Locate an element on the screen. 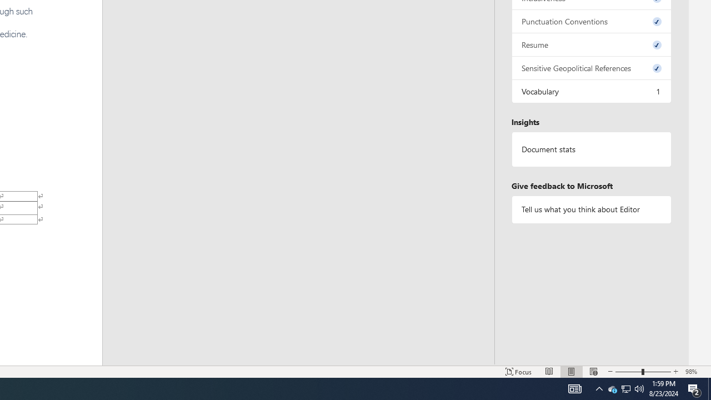 Image resolution: width=711 pixels, height=400 pixels. Resume, 0 issues. Press space or enter to review items. is located at coordinates (591, 44).